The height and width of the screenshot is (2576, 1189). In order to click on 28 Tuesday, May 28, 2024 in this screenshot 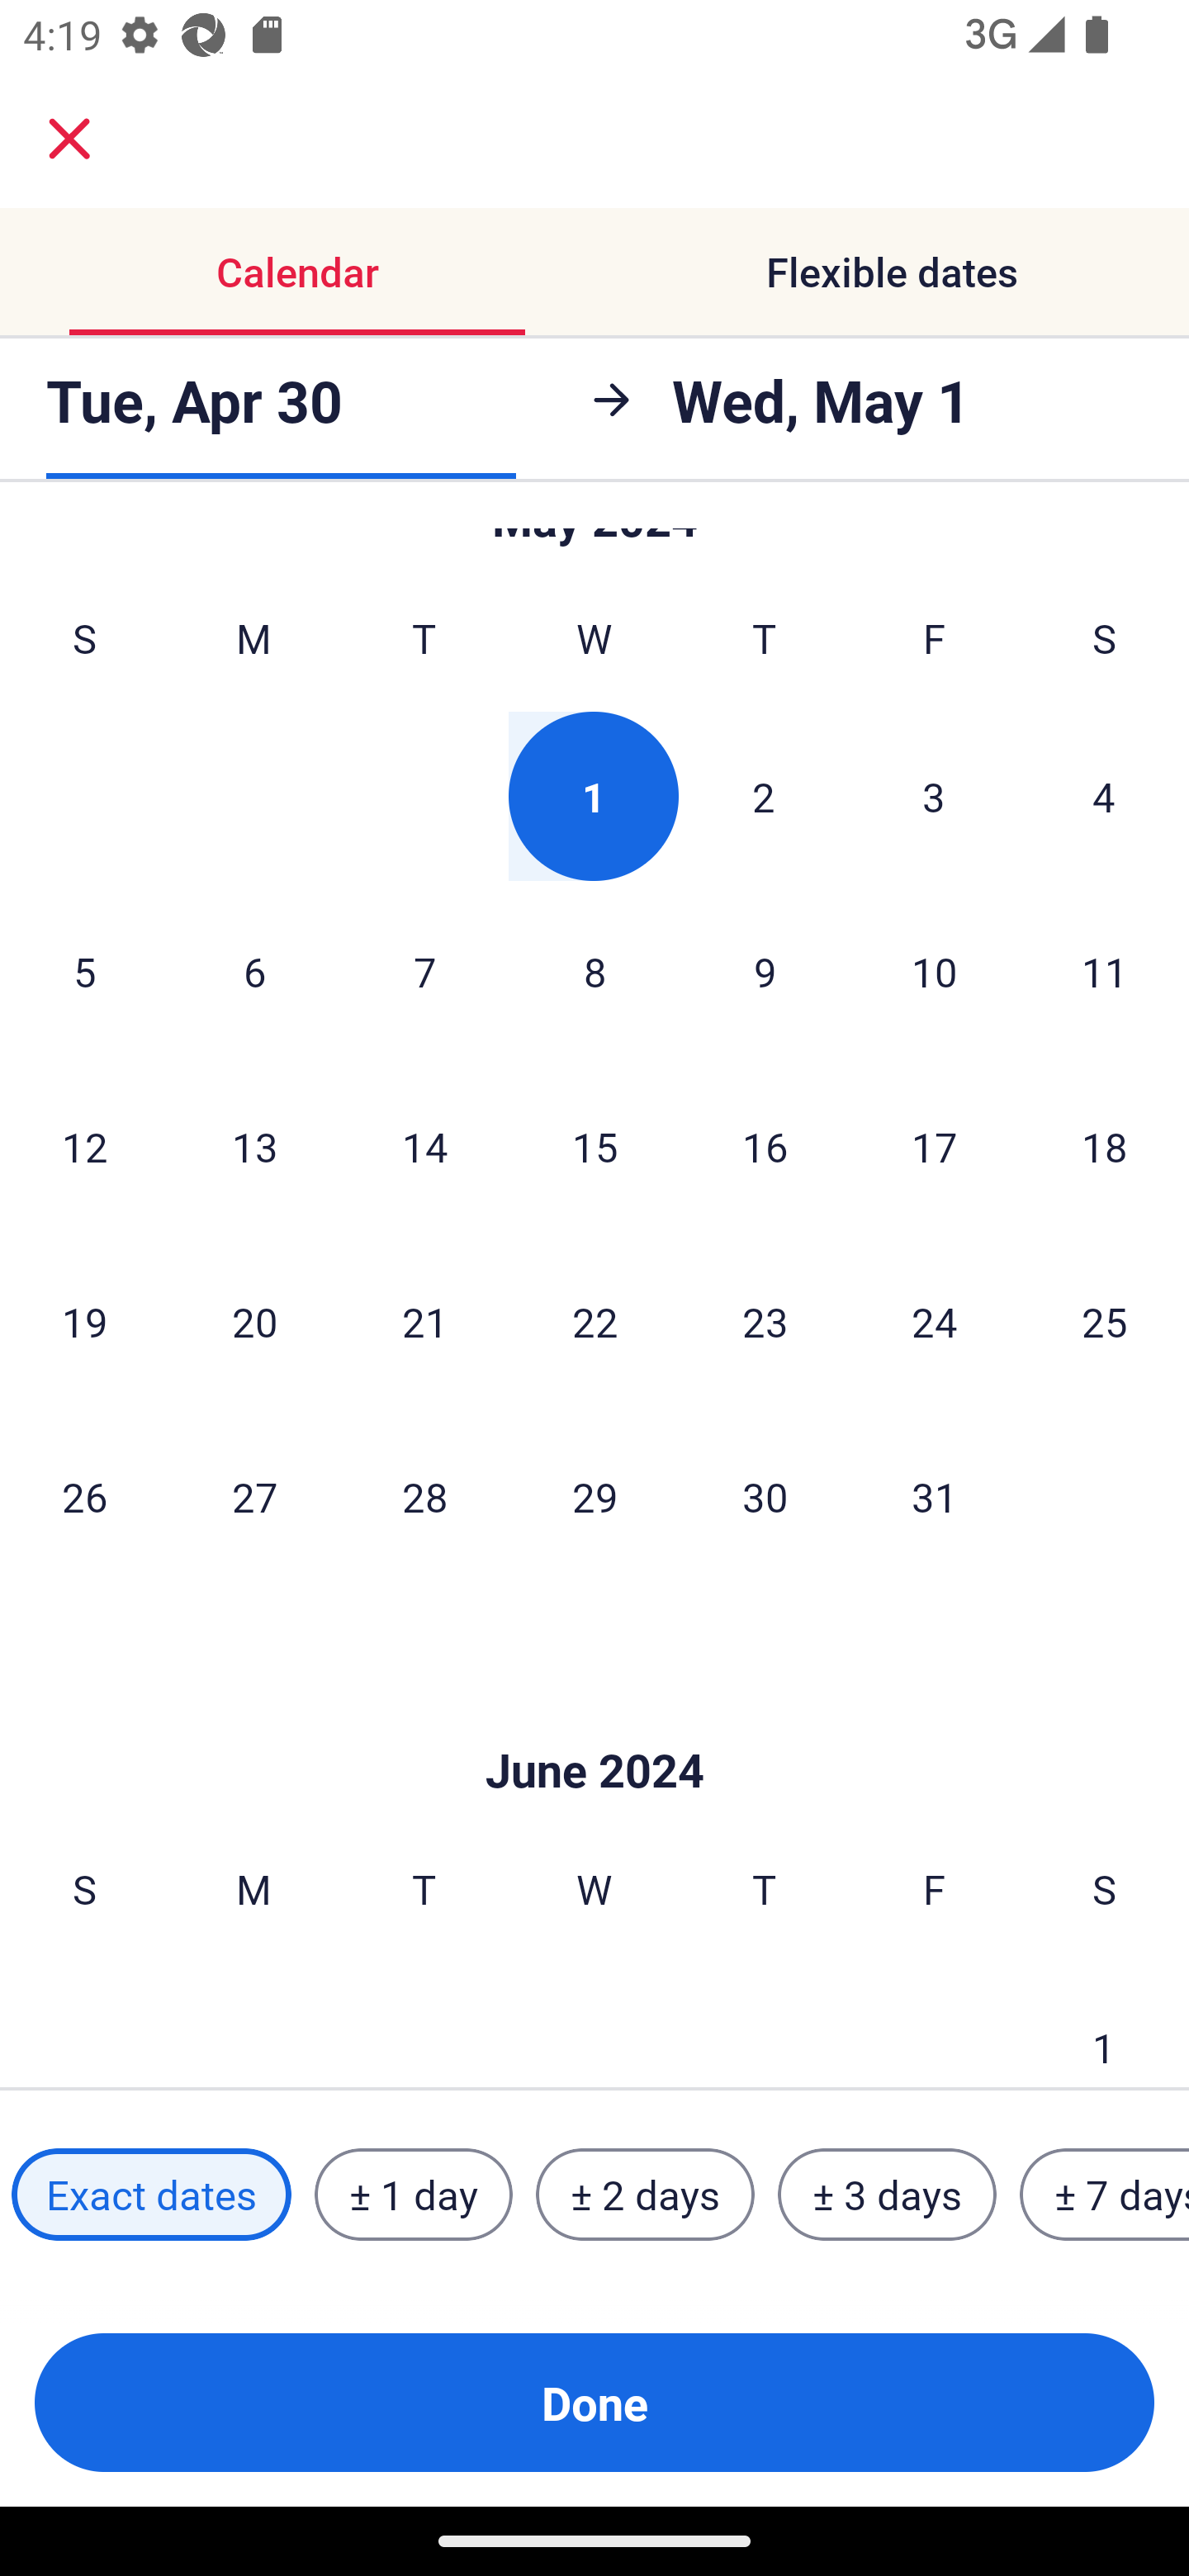, I will do `click(424, 1496)`.